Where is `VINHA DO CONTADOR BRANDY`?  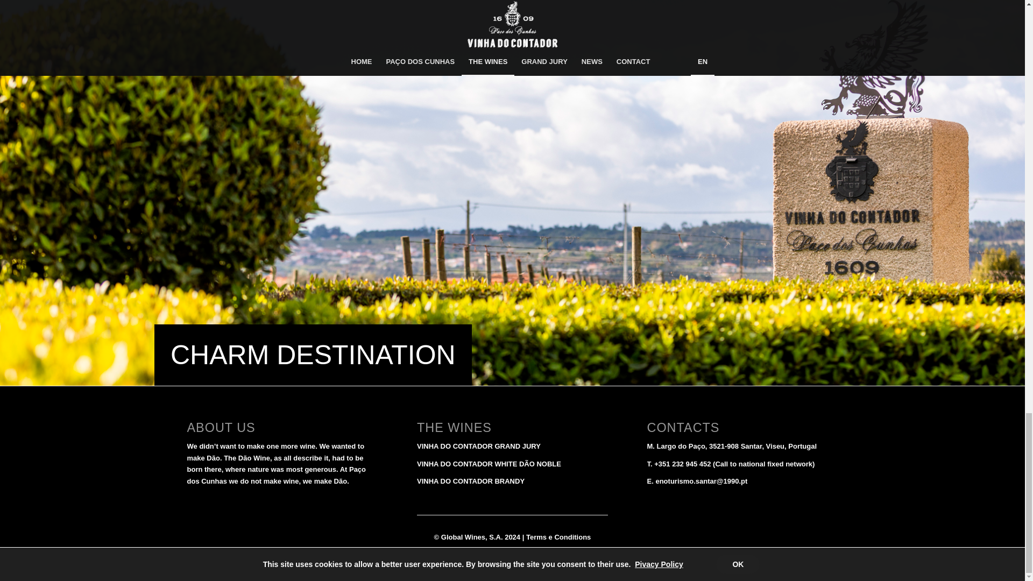
VINHA DO CONTADOR BRANDY is located at coordinates (471, 481).